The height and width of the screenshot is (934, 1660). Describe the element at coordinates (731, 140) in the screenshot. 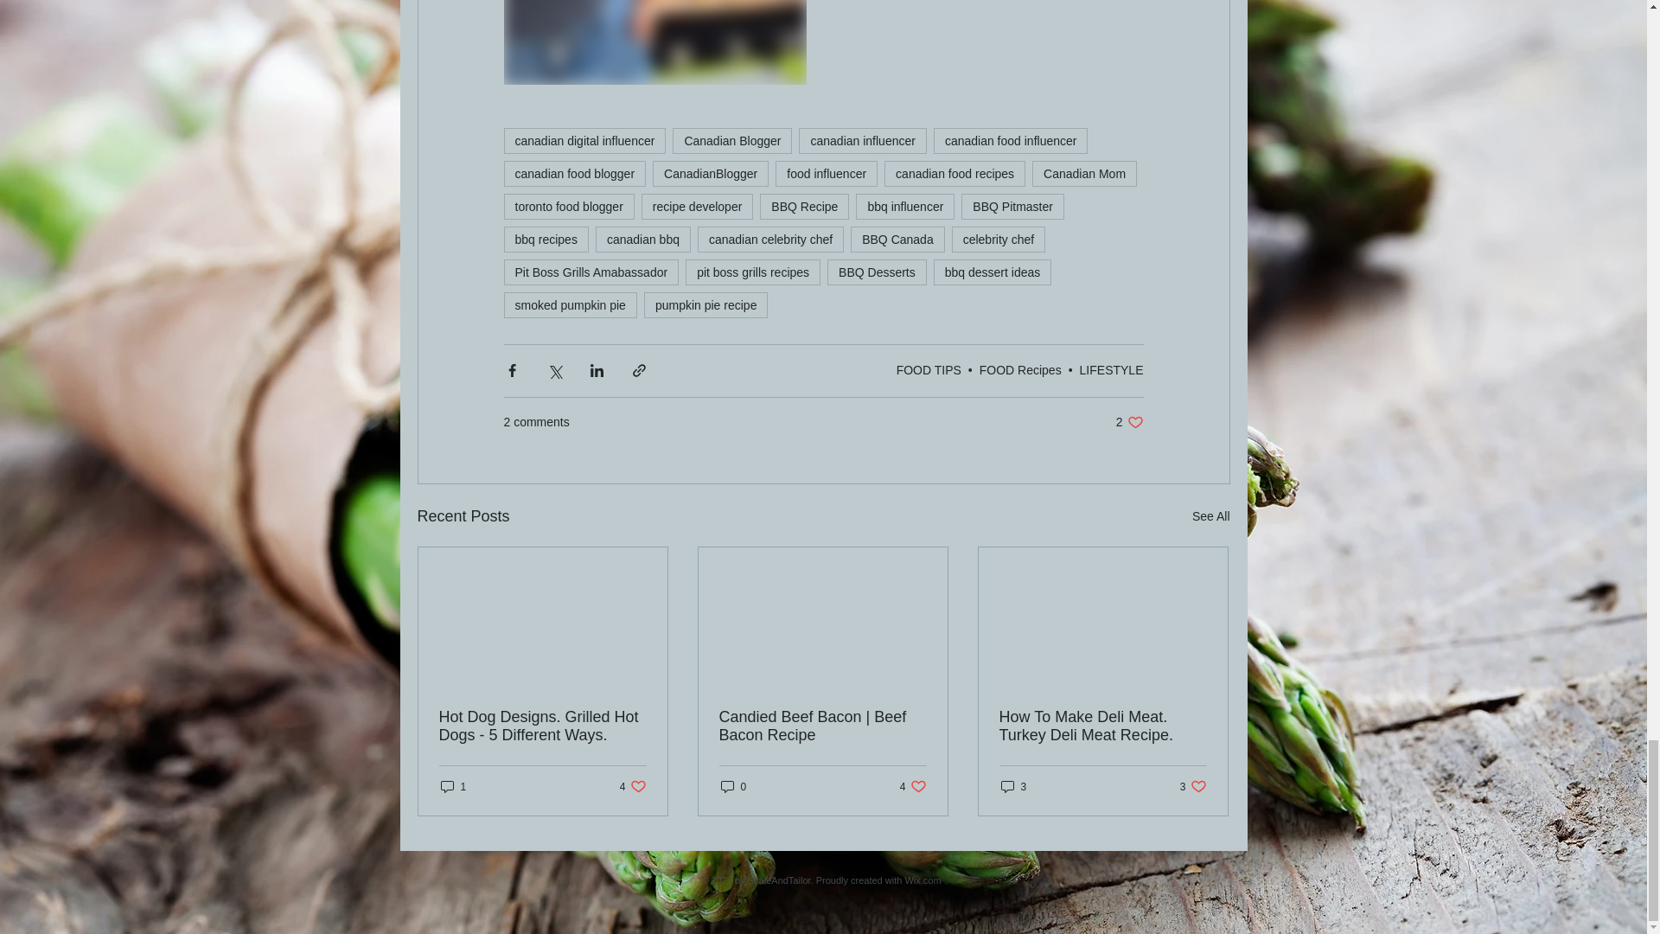

I see `Canadian Blogger` at that location.